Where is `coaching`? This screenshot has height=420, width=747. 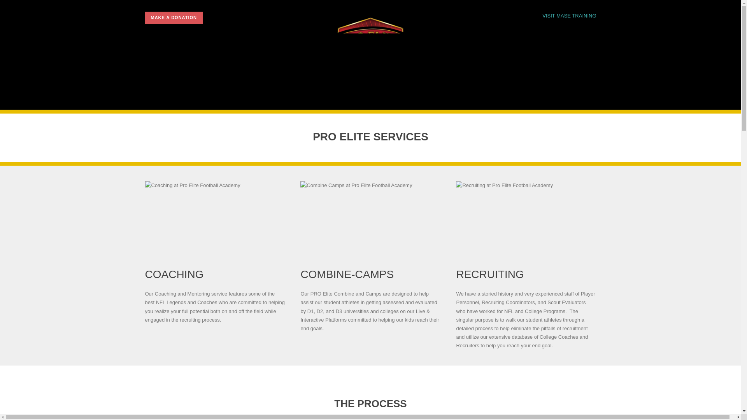 coaching is located at coordinates (215, 216).